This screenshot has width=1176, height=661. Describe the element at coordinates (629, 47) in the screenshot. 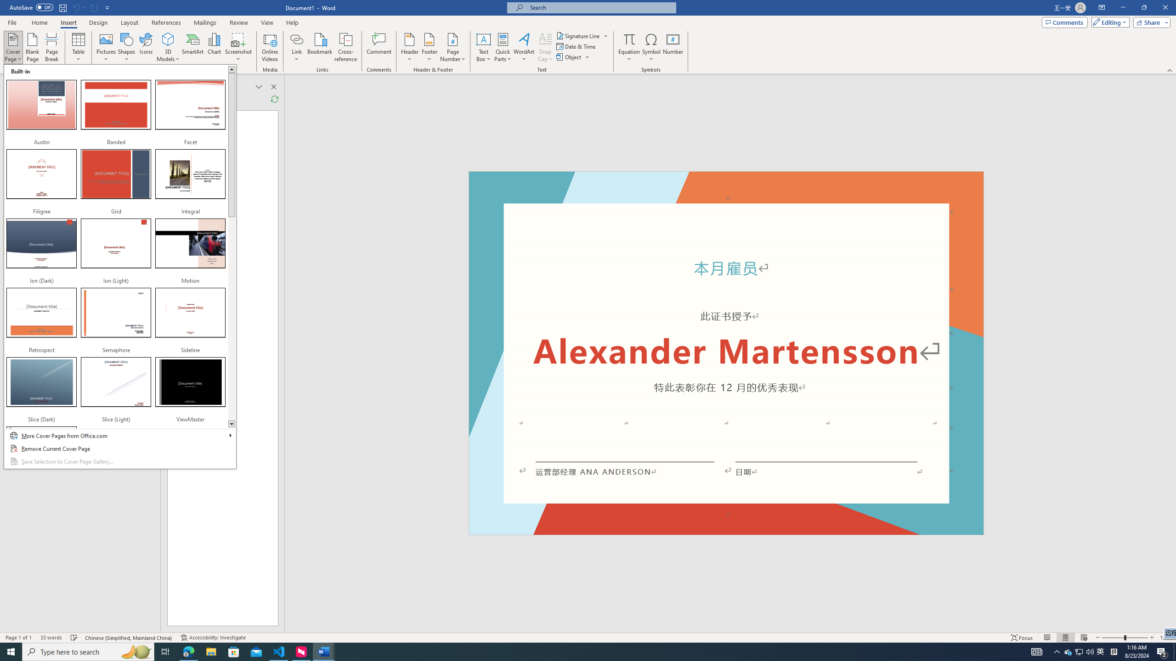

I see `Equation` at that location.